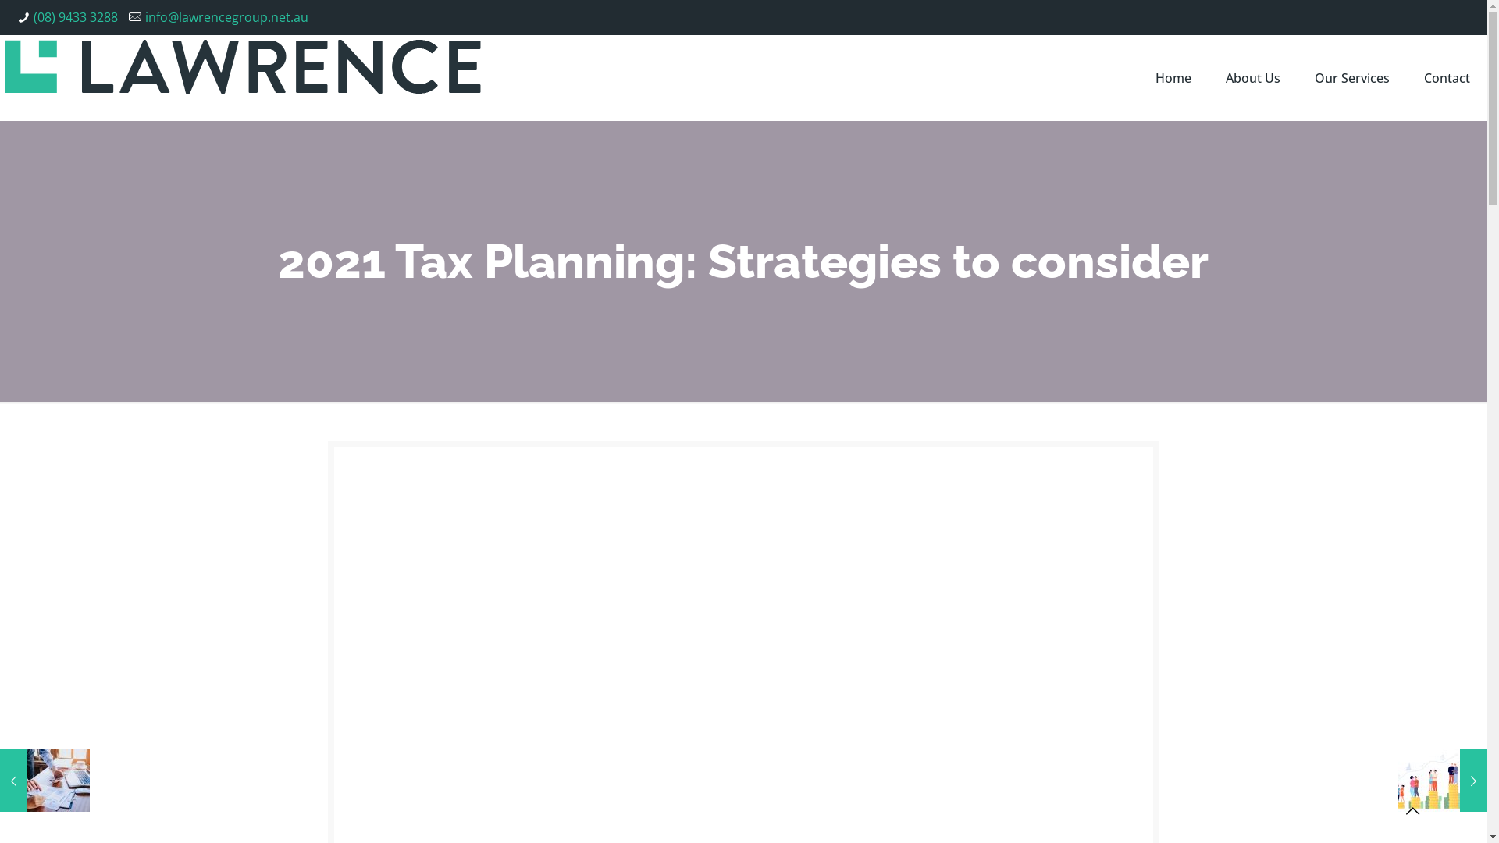 The image size is (1499, 843). I want to click on info@lawrencegroup.net.au, so click(226, 17).